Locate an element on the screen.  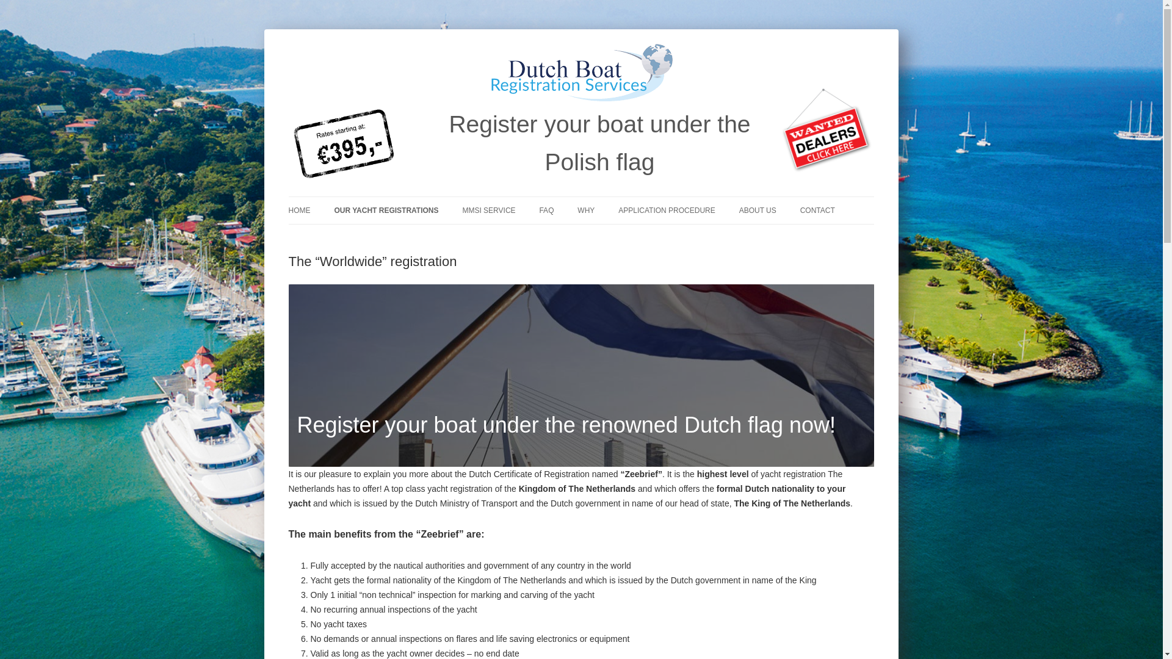
YACHT INSURANCE QUOTE SERVICE is located at coordinates (394, 244).